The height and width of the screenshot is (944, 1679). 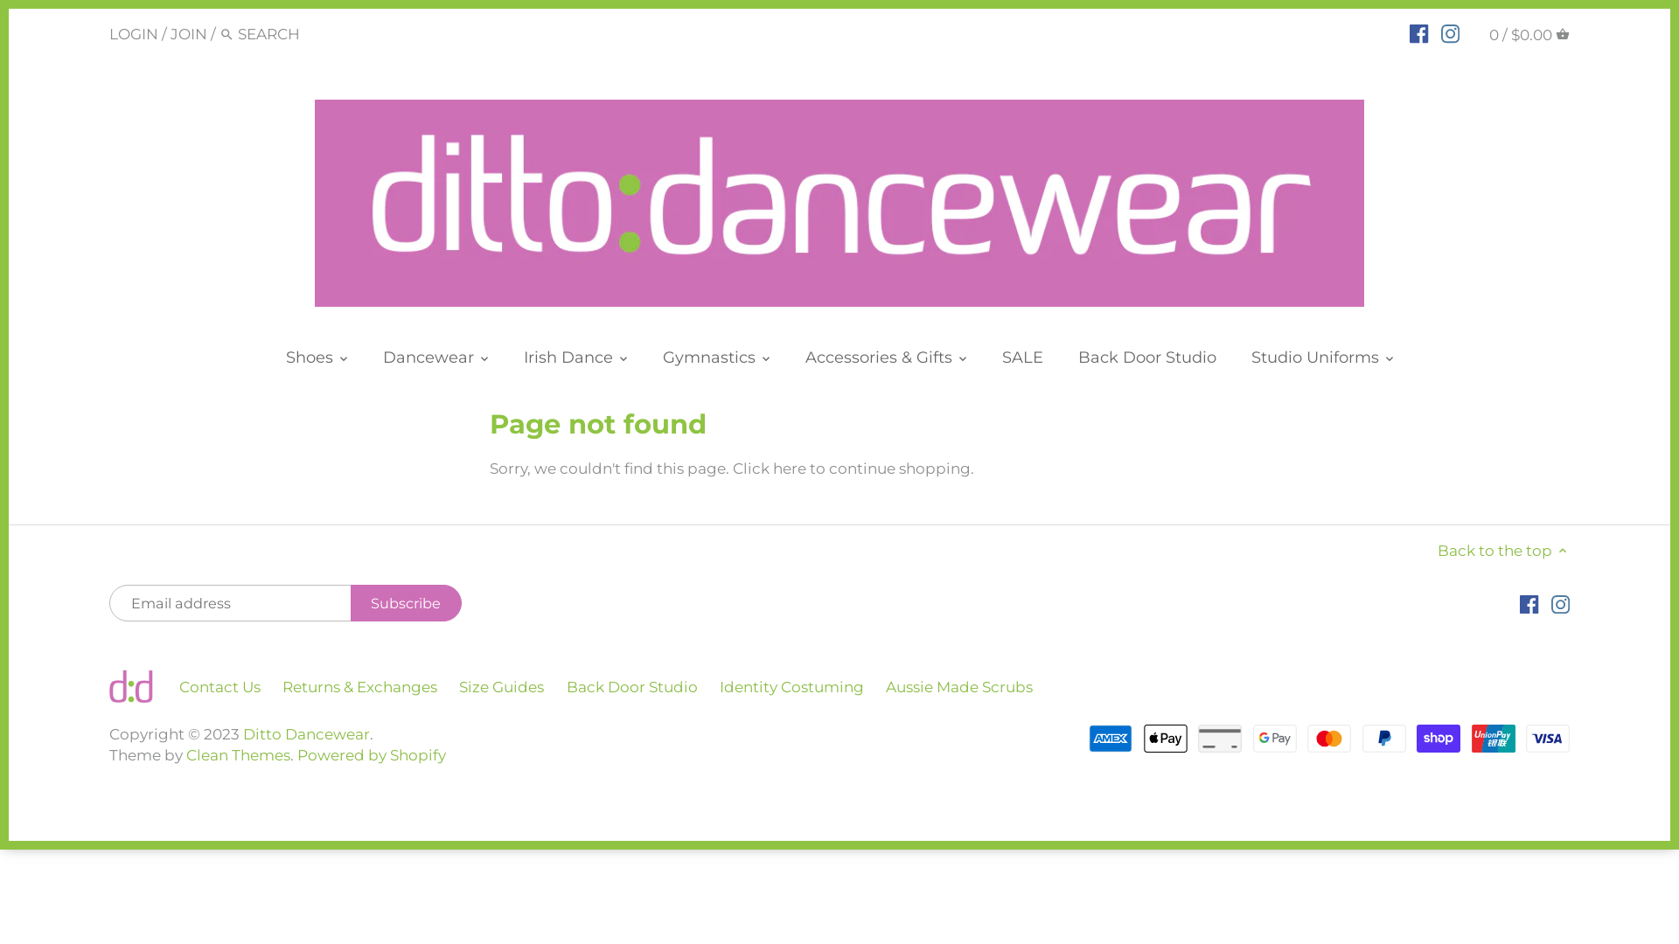 I want to click on Studio Uniforms, so click(x=1314, y=362).